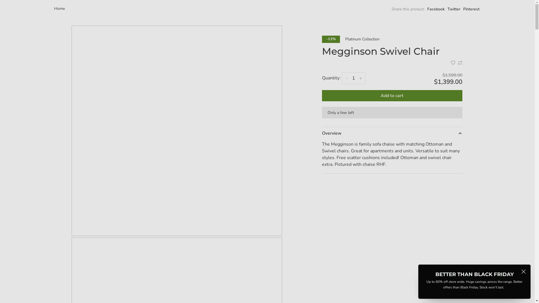 Image resolution: width=539 pixels, height=303 pixels. I want to click on Add to cart, so click(392, 96).